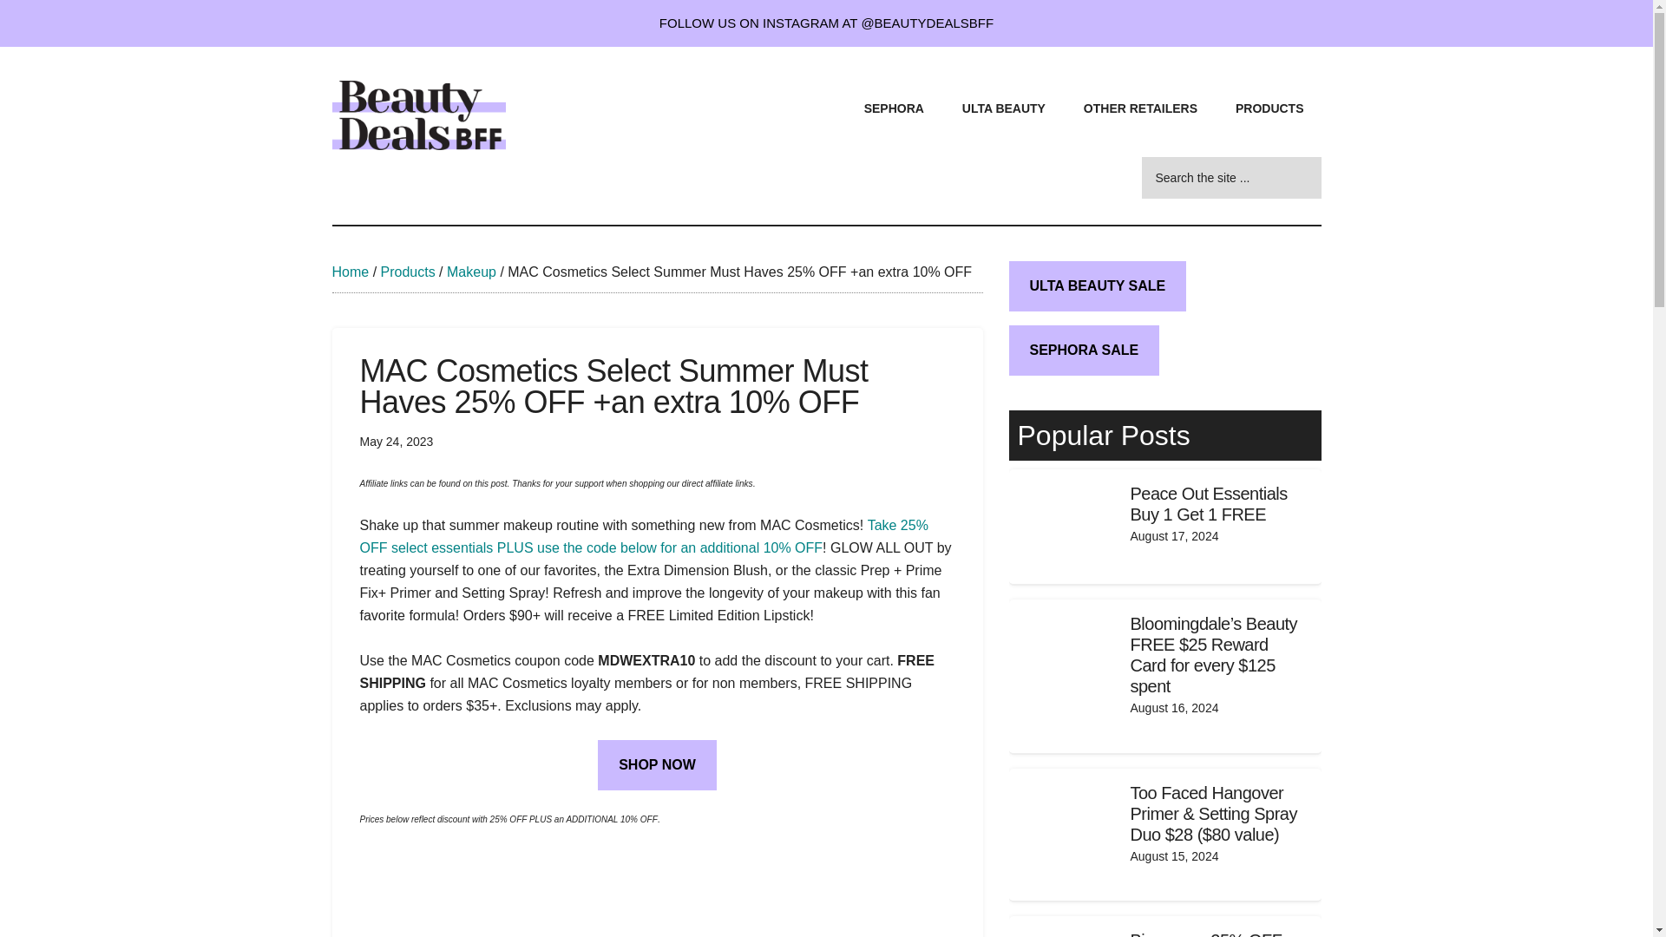 This screenshot has height=937, width=1666. I want to click on Home, so click(350, 271).